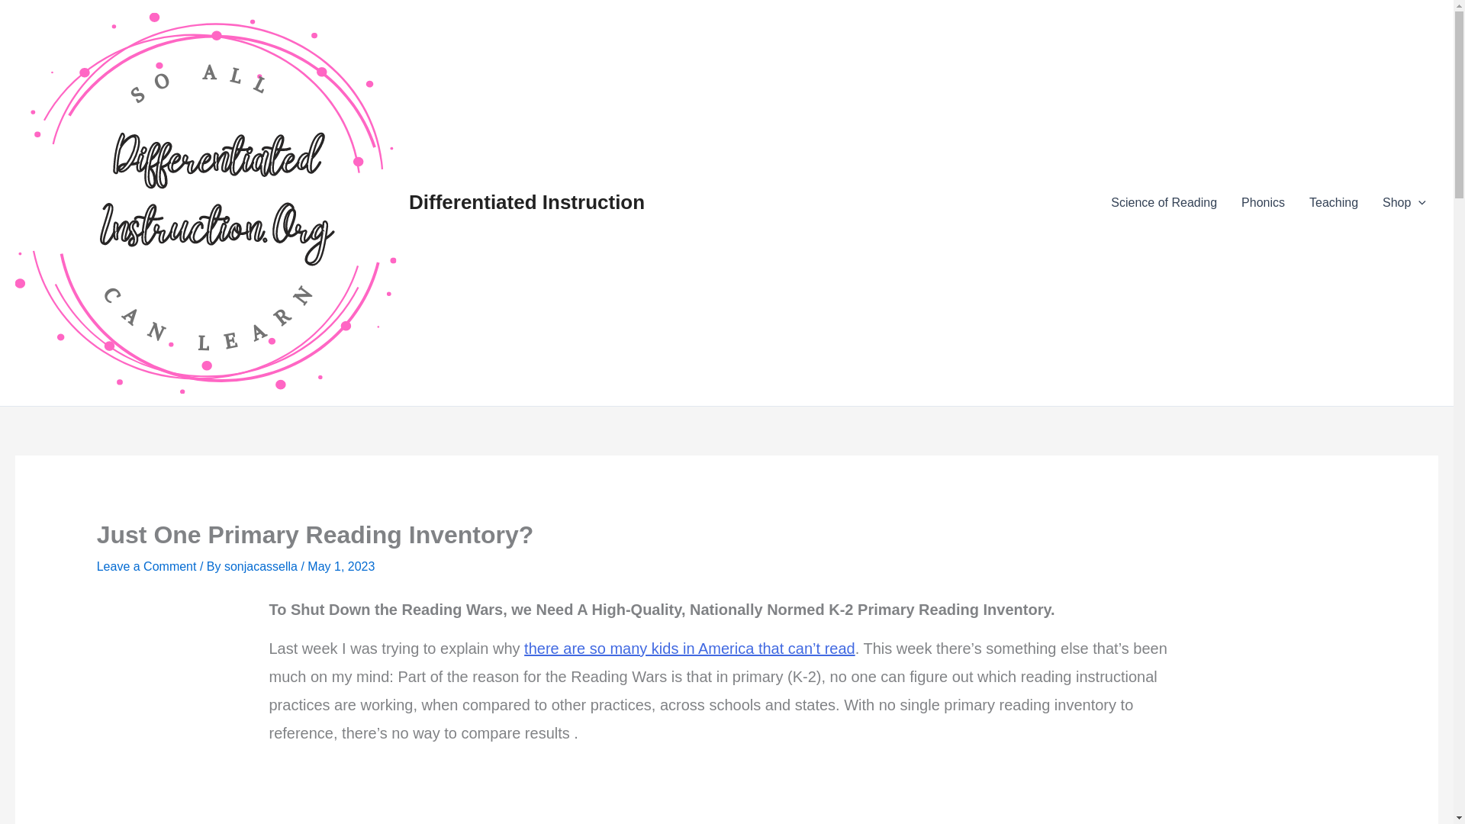  I want to click on Phonics, so click(1262, 202).